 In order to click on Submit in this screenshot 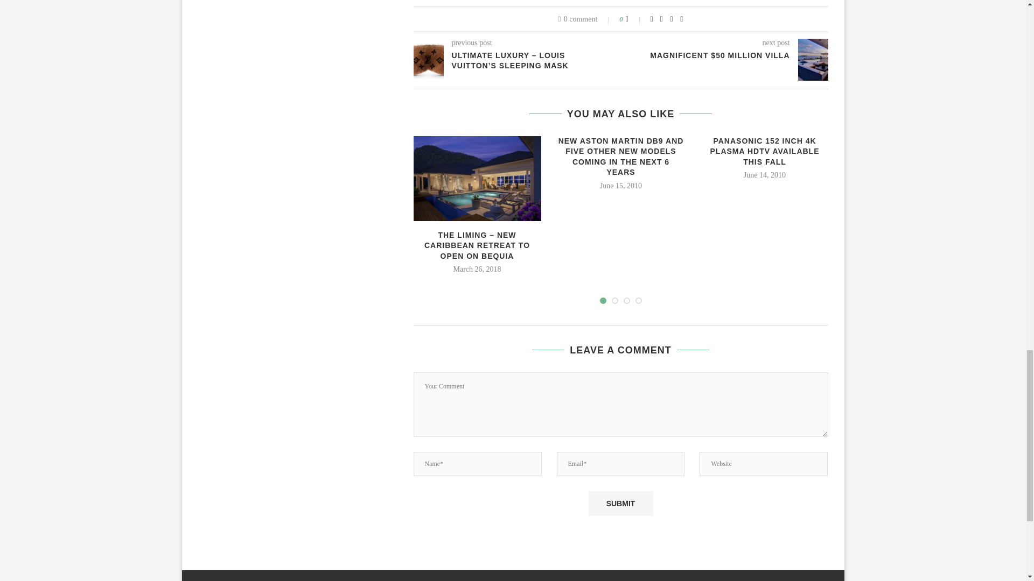, I will do `click(620, 504)`.